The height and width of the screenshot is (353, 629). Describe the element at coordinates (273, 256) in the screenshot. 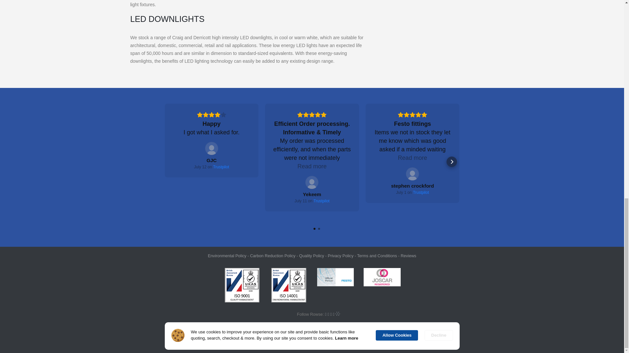

I see `Carbon Reduction Policy` at that location.